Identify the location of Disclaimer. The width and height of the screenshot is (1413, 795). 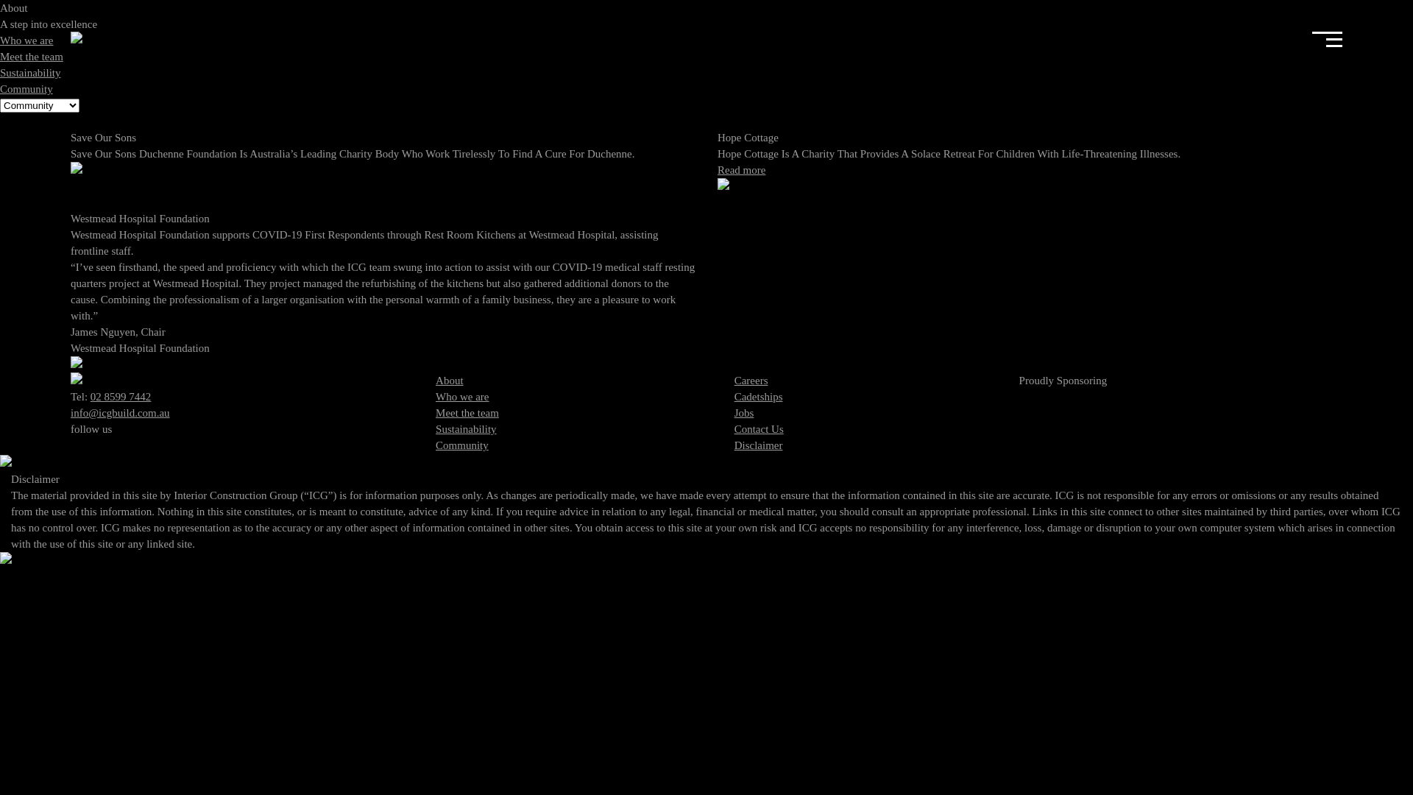
(759, 445).